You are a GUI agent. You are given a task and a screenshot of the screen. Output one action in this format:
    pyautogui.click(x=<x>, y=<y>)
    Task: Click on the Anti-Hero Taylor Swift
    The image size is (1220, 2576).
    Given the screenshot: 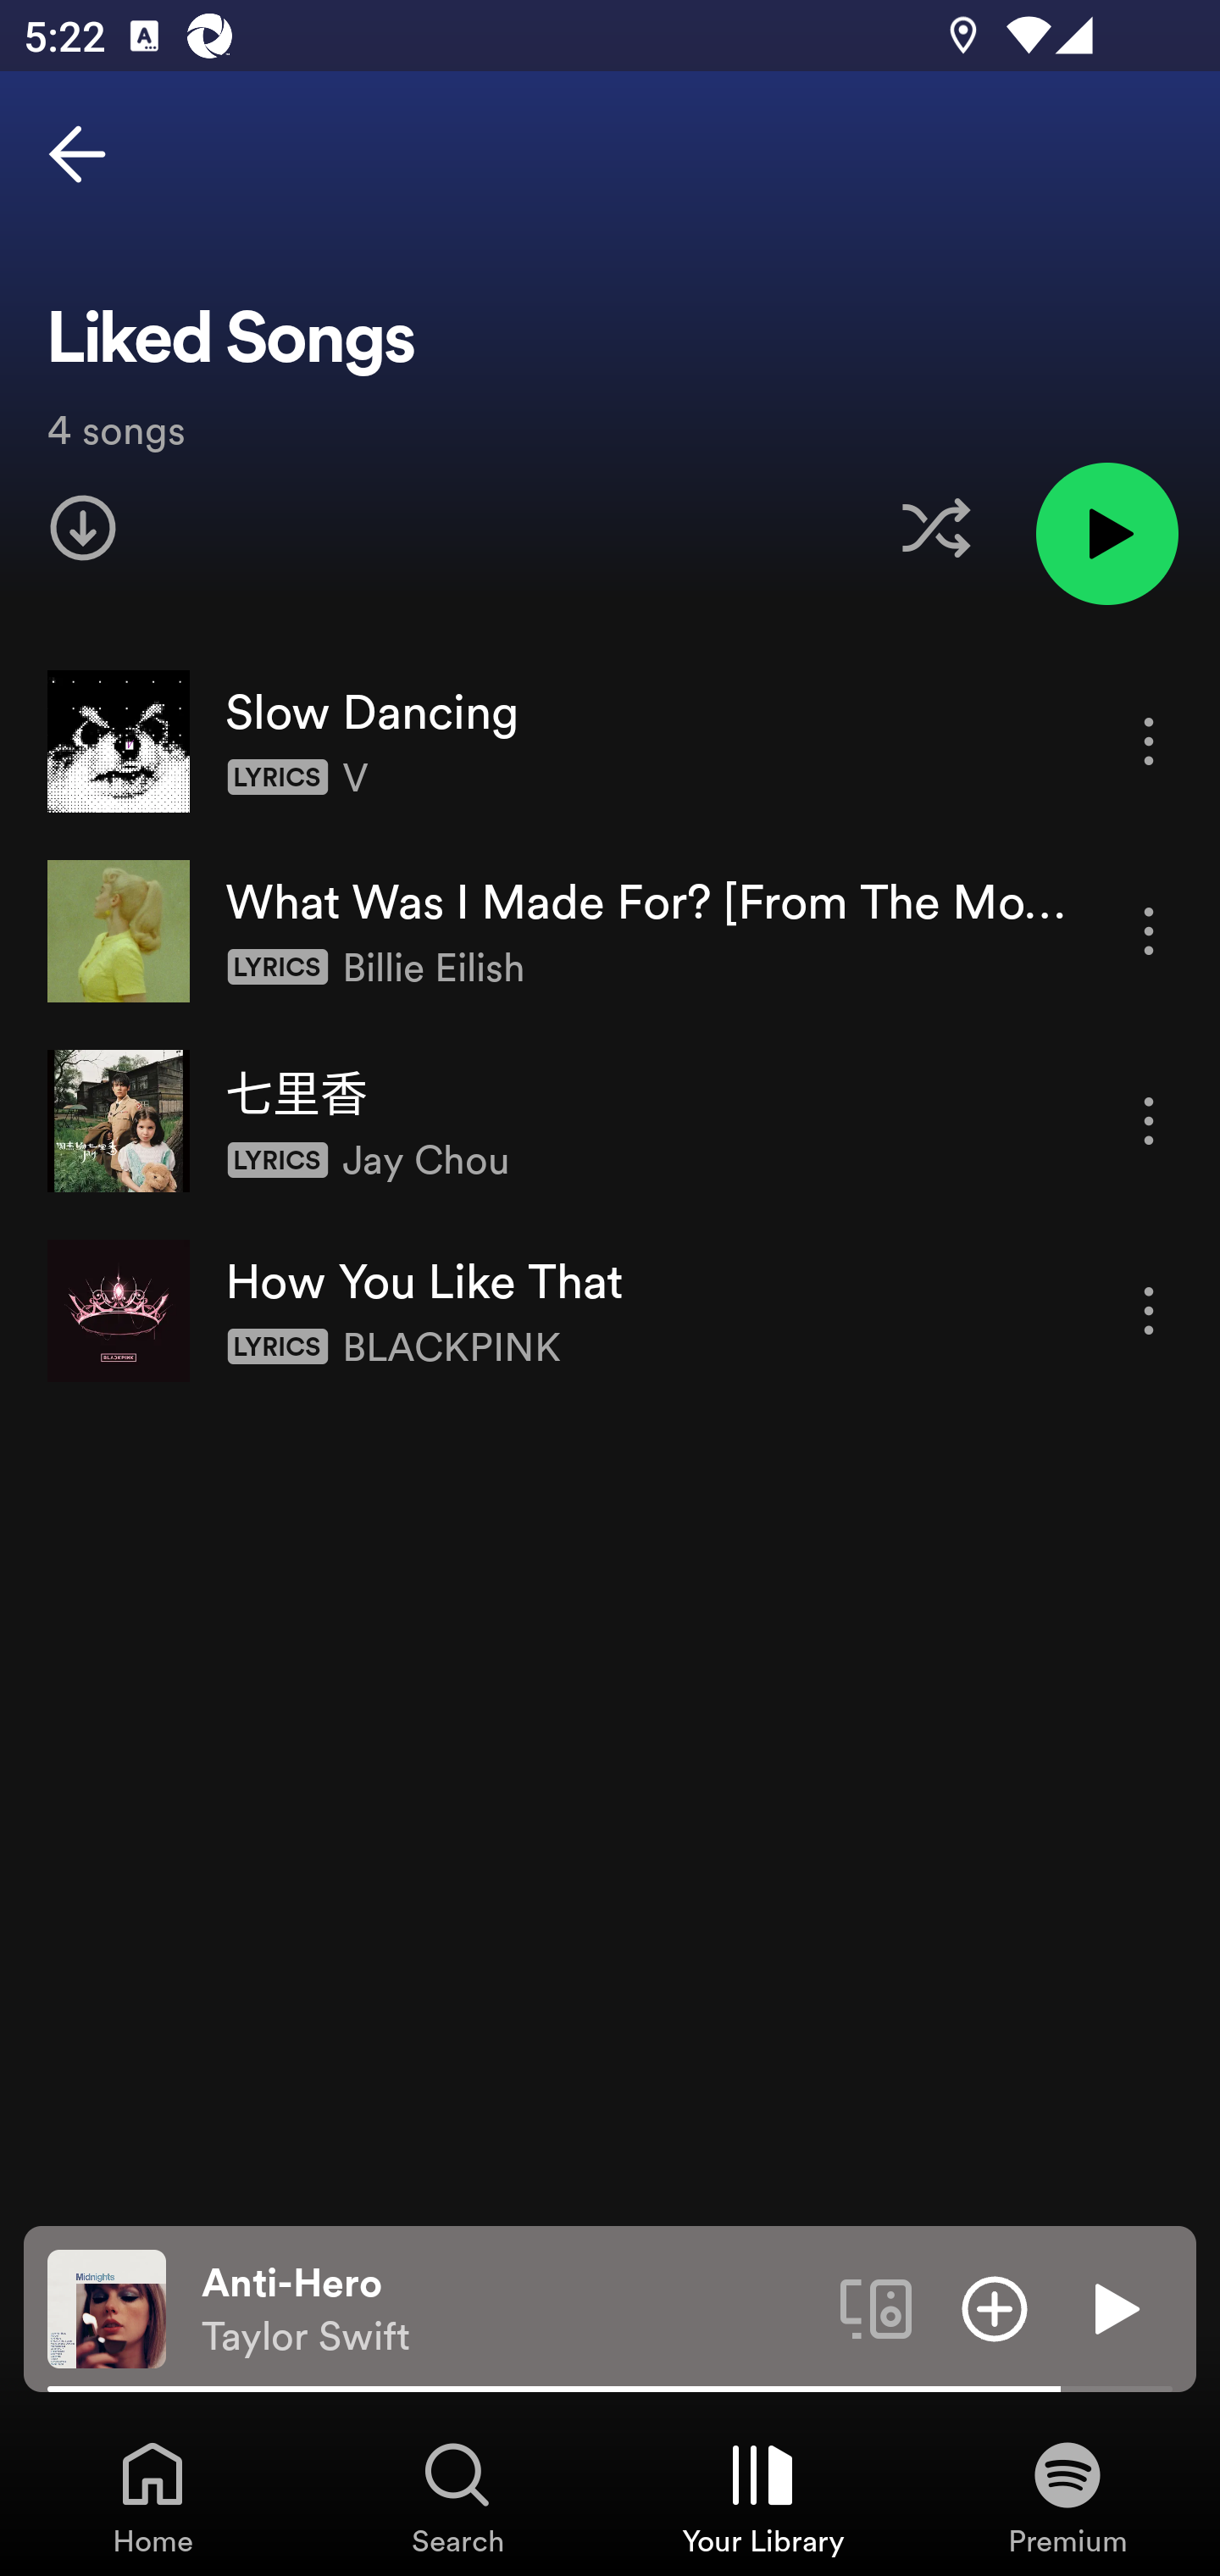 What is the action you would take?
    pyautogui.click(x=508, y=2309)
    